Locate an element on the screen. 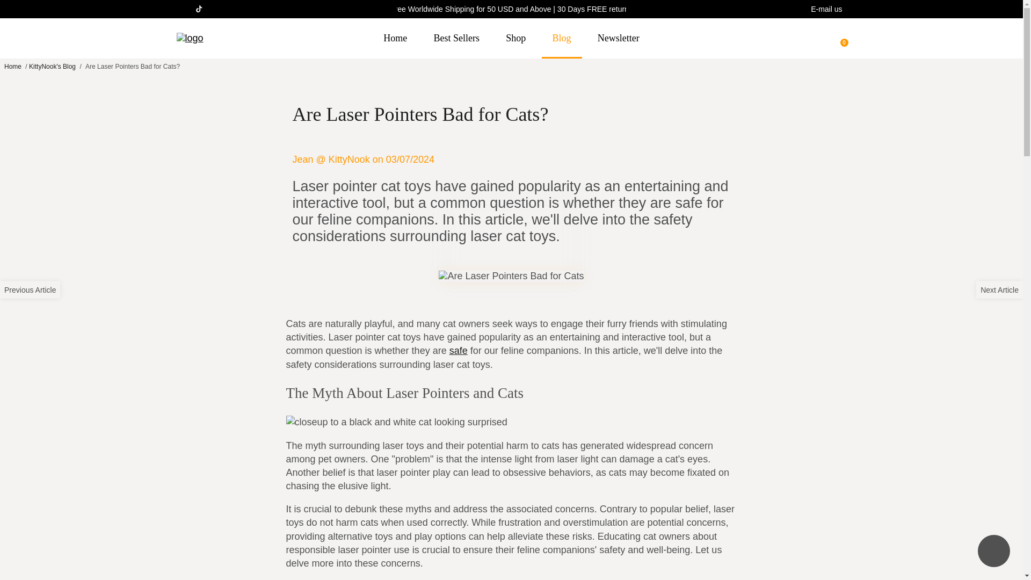 The width and height of the screenshot is (1031, 580). Shop is located at coordinates (515, 38).